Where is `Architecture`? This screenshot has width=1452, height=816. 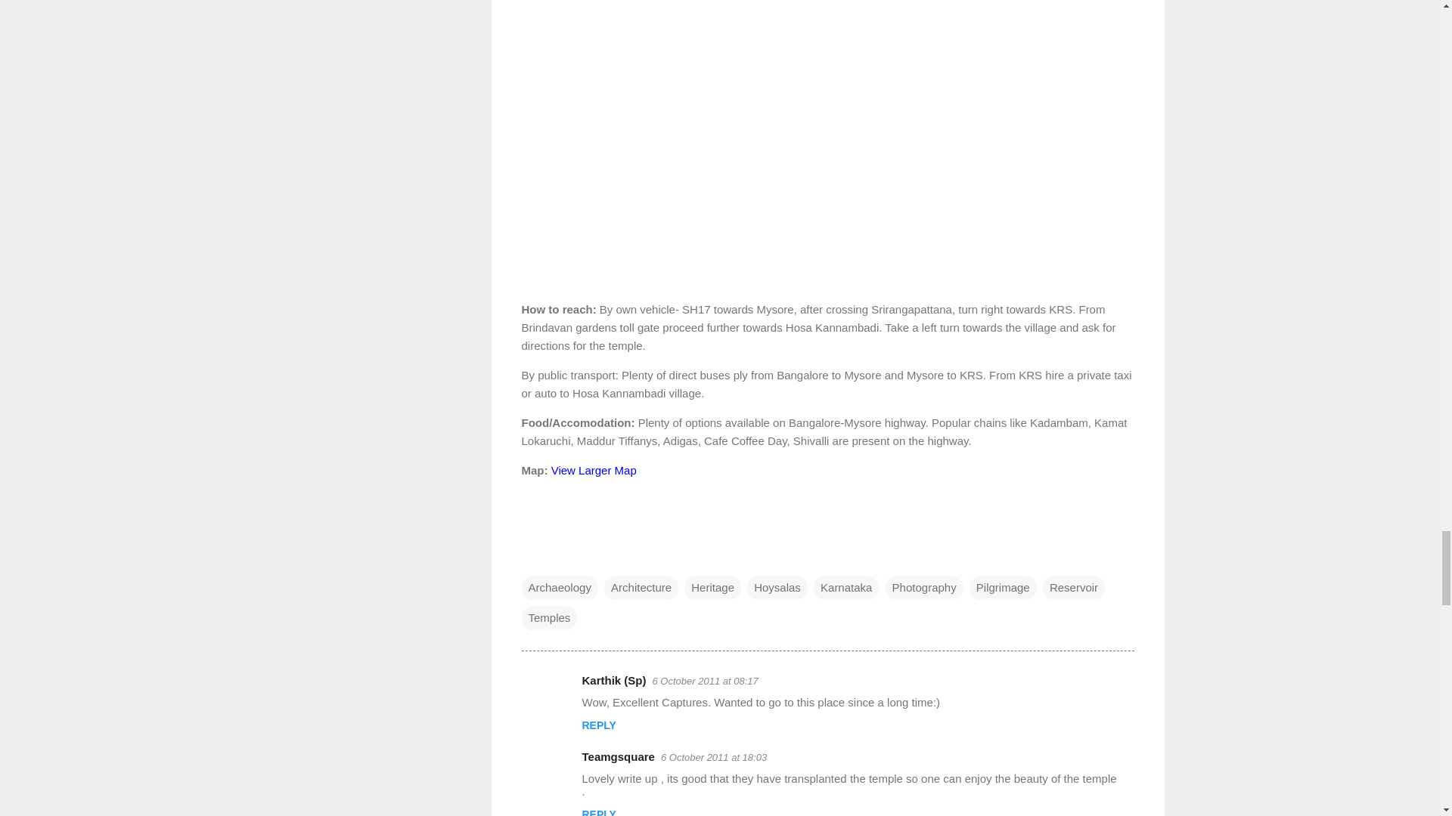
Architecture is located at coordinates (641, 588).